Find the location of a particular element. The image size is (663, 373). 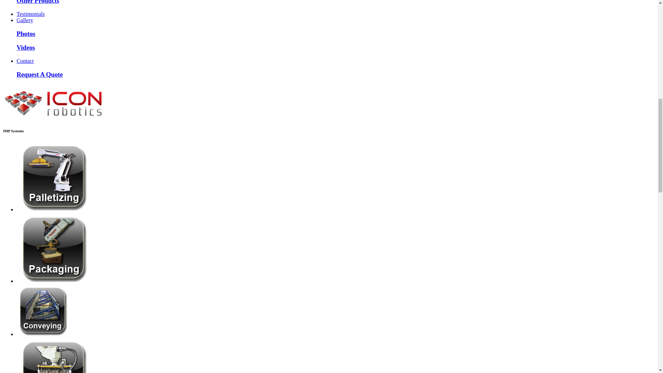

Request A Quote is located at coordinates (40, 74).